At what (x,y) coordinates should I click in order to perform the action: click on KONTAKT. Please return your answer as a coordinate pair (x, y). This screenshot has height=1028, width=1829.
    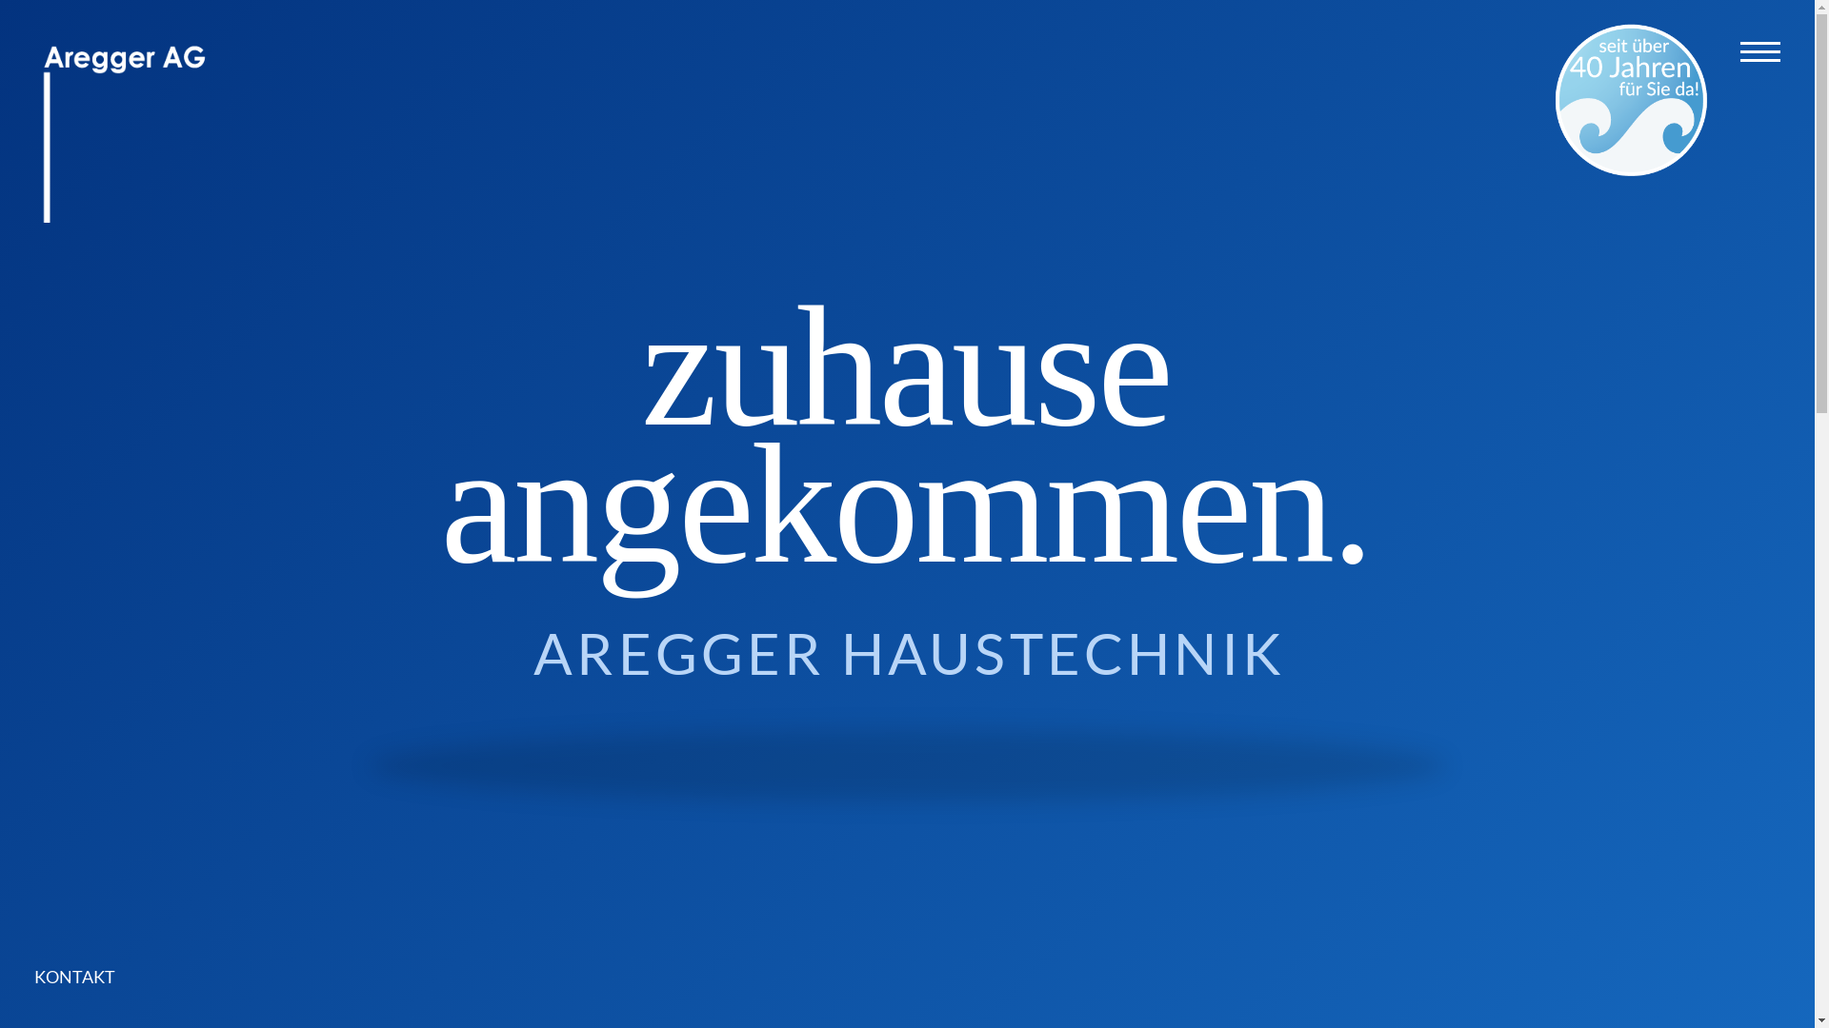
    Looking at the image, I should click on (88, 977).